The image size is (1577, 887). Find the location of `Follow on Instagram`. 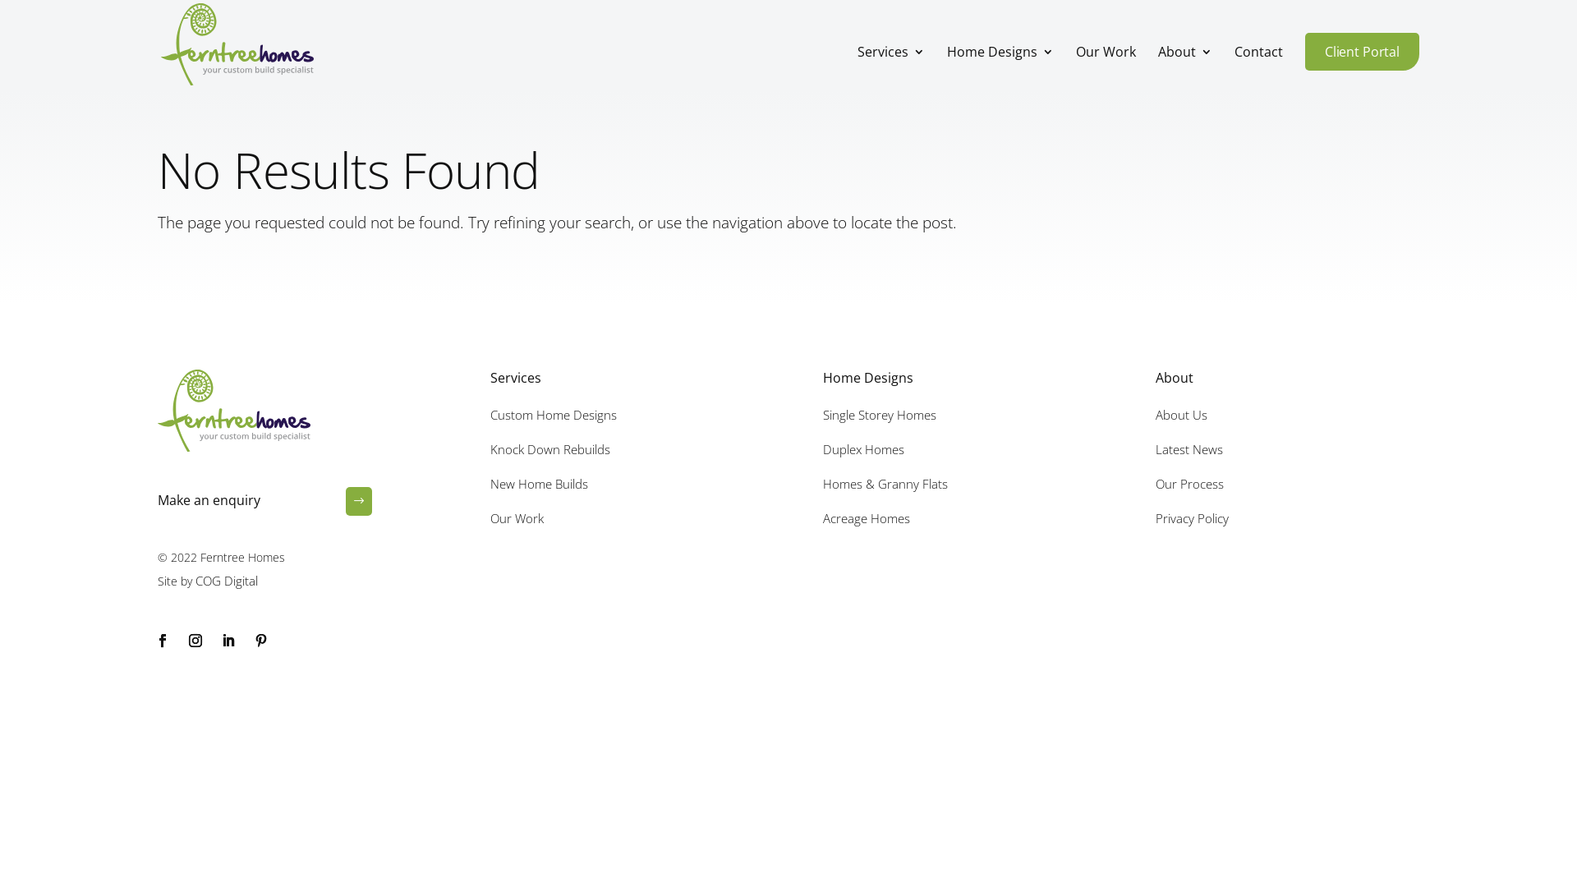

Follow on Instagram is located at coordinates (195, 641).